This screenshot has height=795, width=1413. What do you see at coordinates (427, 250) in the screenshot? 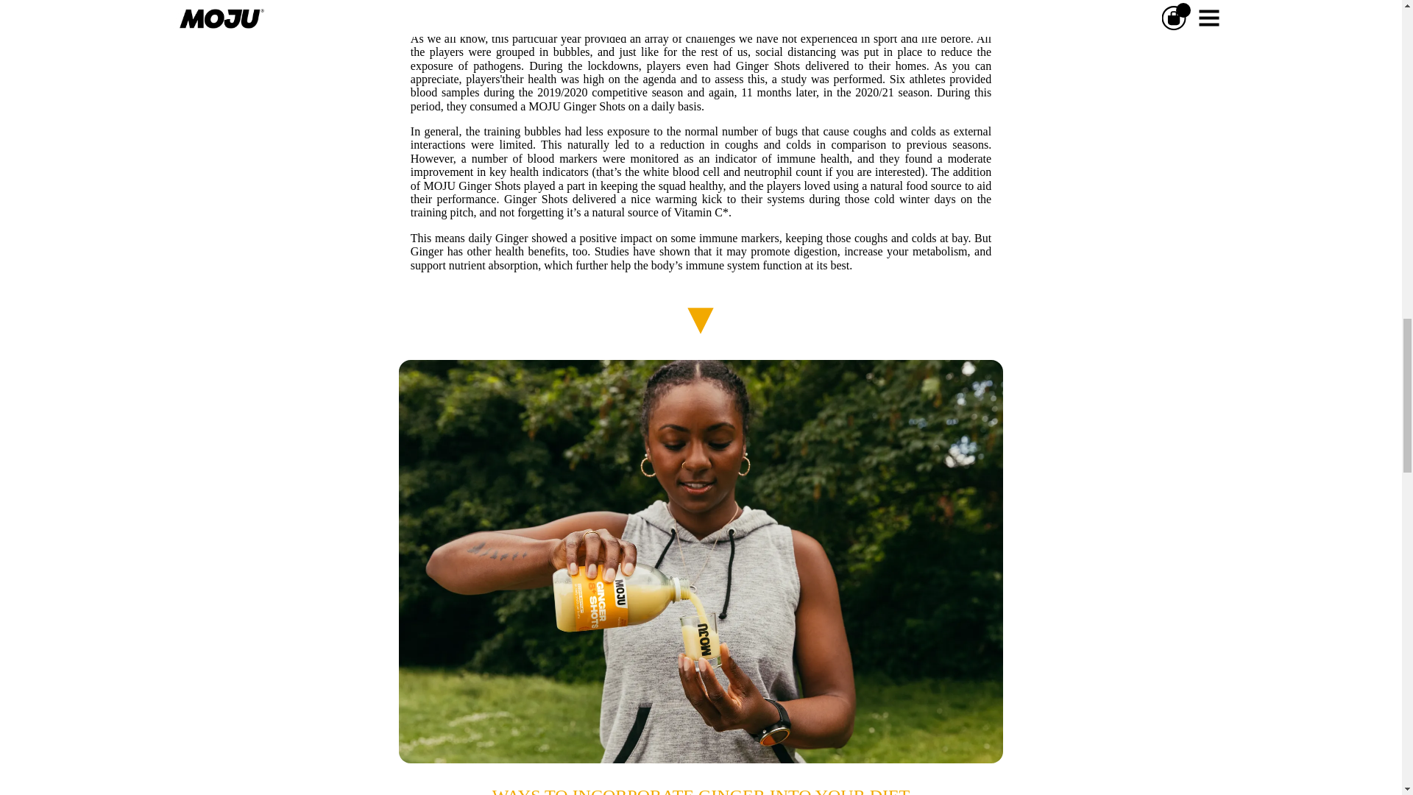
I see `Ginger` at bounding box center [427, 250].